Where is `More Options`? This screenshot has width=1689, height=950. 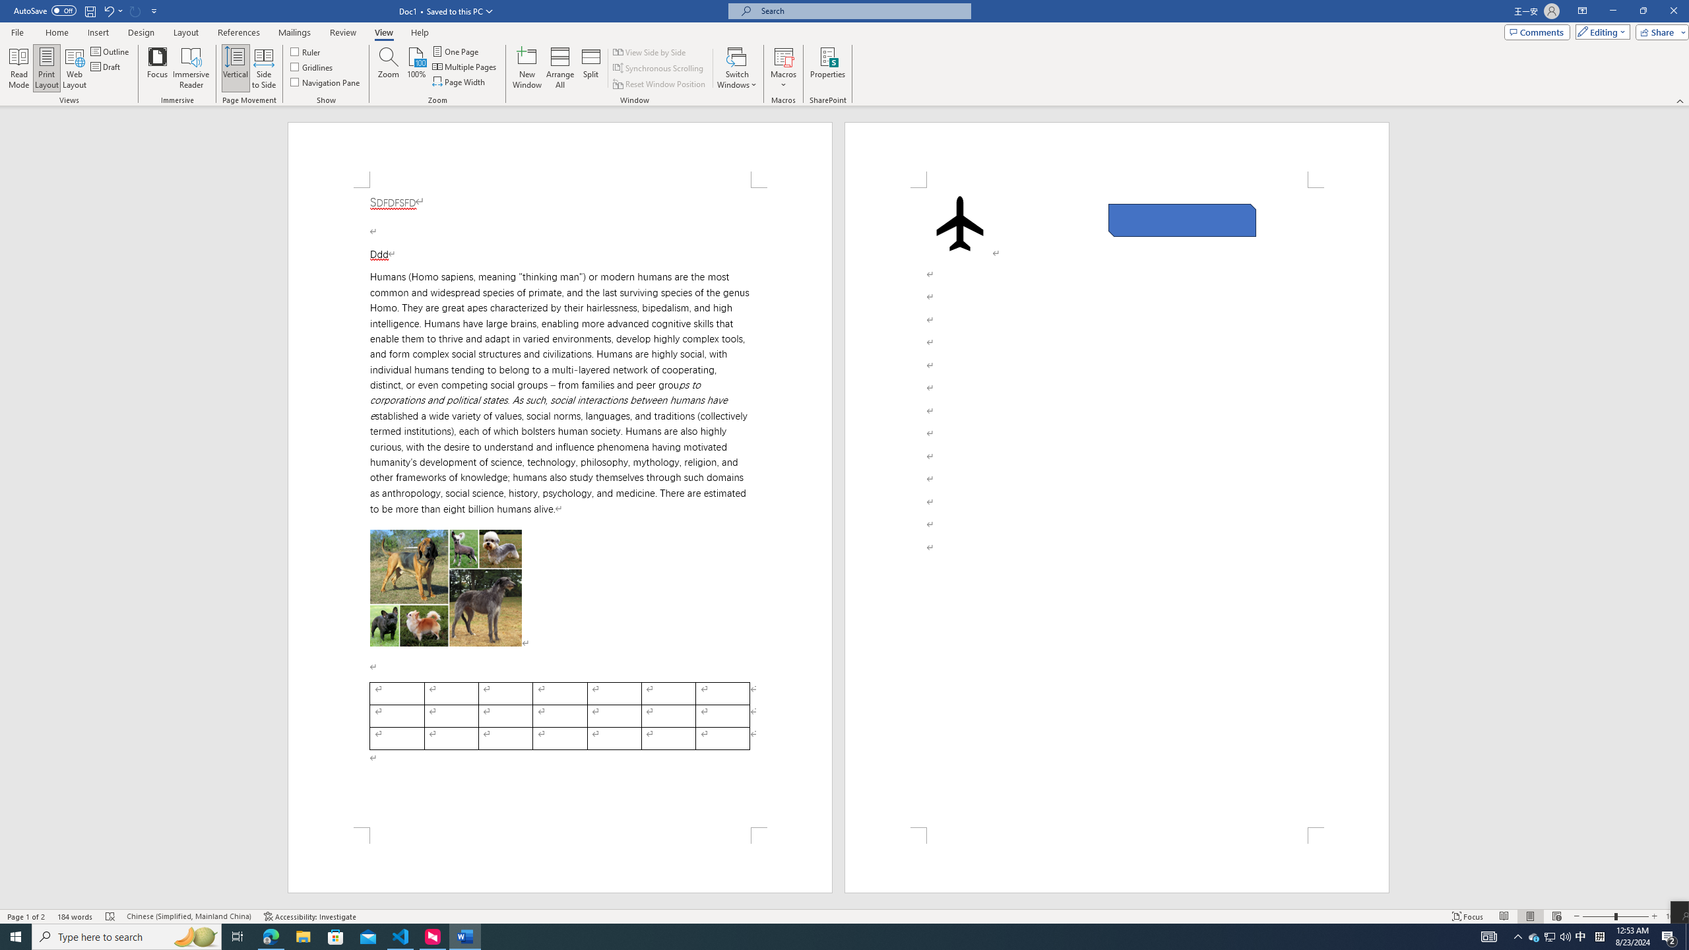
More Options is located at coordinates (783, 80).